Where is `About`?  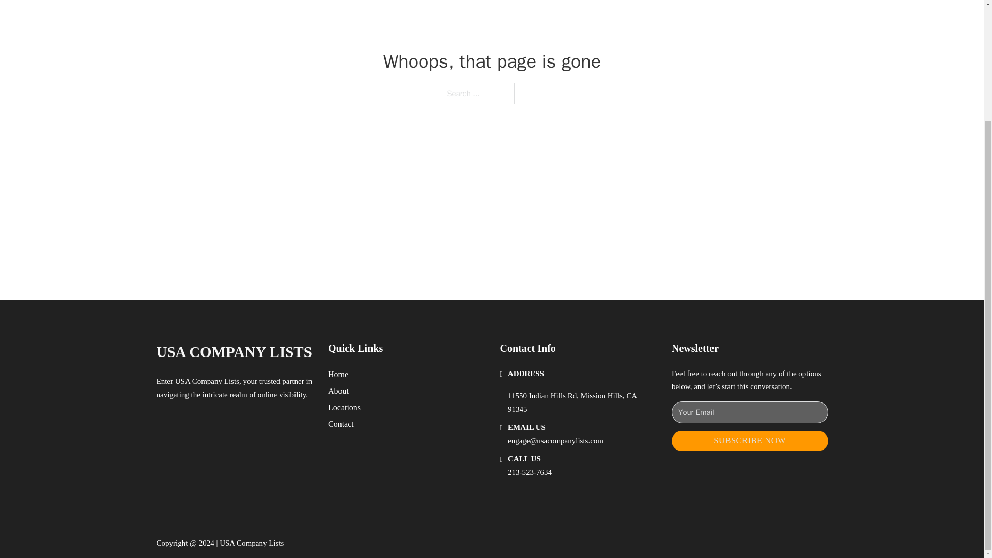 About is located at coordinates (338, 391).